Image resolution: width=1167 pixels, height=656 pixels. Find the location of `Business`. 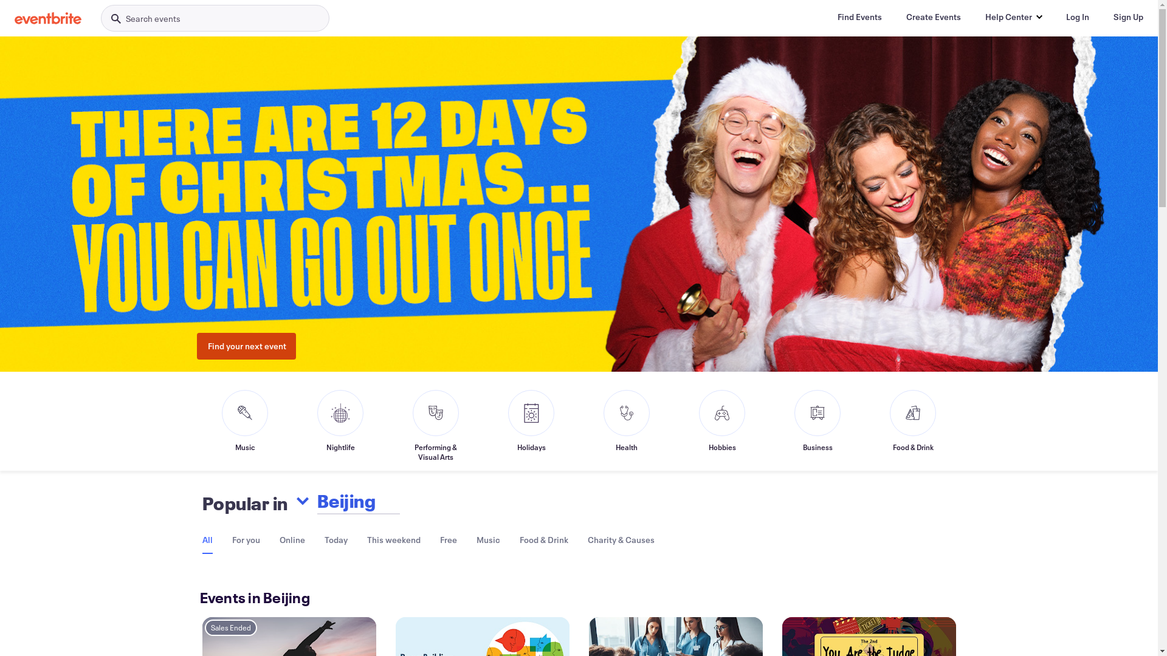

Business is located at coordinates (818, 426).